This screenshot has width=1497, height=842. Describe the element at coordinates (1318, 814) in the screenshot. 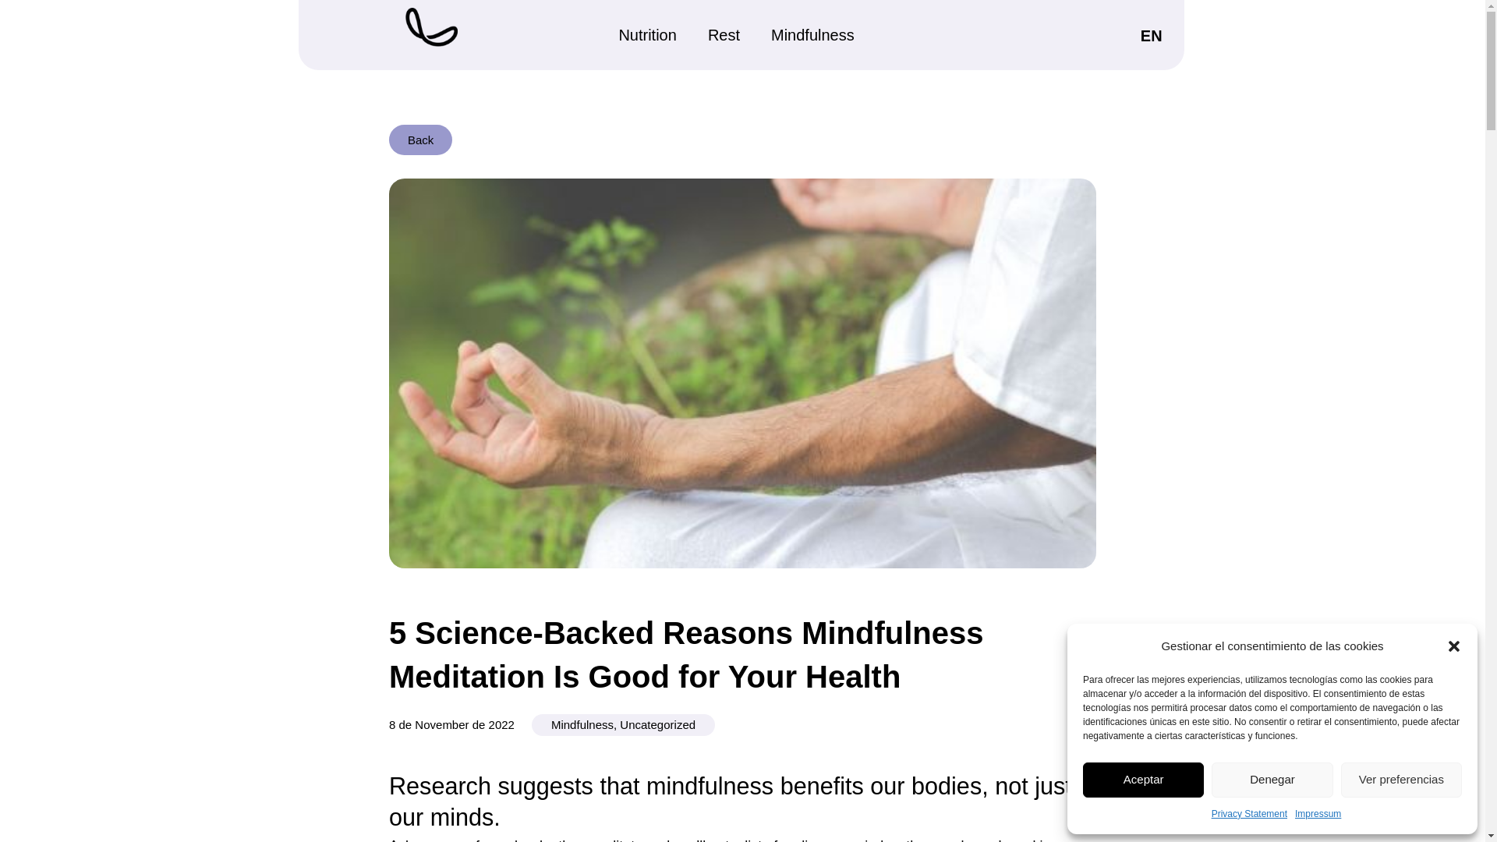

I see `Impressum` at that location.